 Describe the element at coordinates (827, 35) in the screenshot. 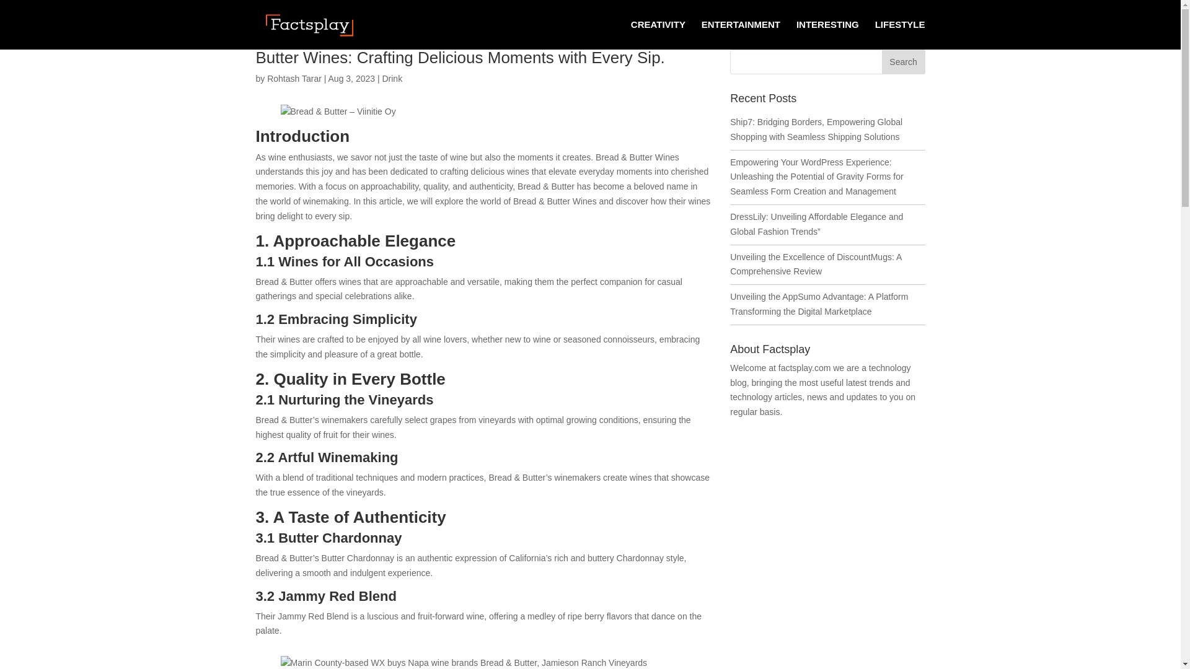

I see `INTERESTING` at that location.